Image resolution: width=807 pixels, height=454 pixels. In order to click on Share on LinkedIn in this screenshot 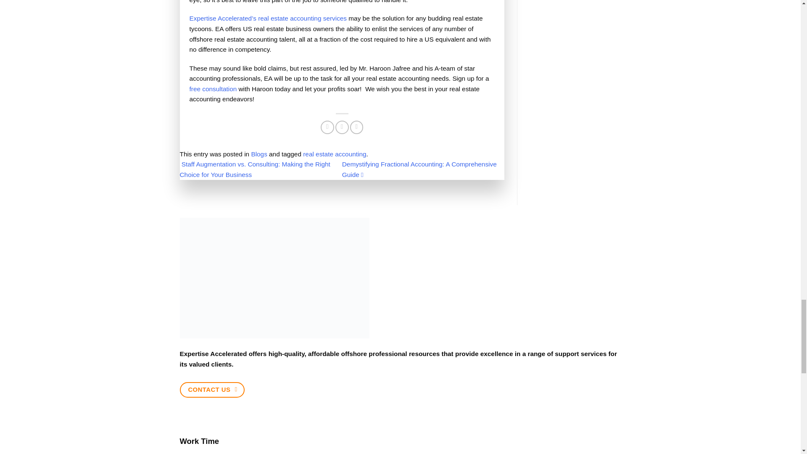, I will do `click(357, 127)`.